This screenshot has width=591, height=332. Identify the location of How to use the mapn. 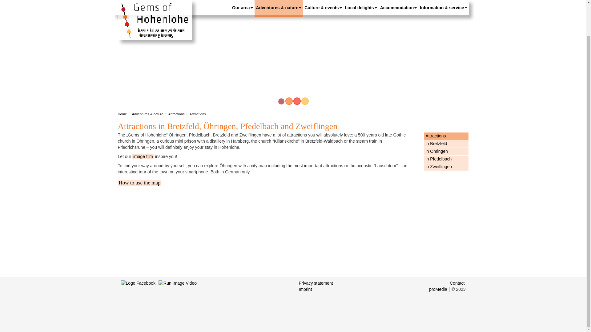
(139, 183).